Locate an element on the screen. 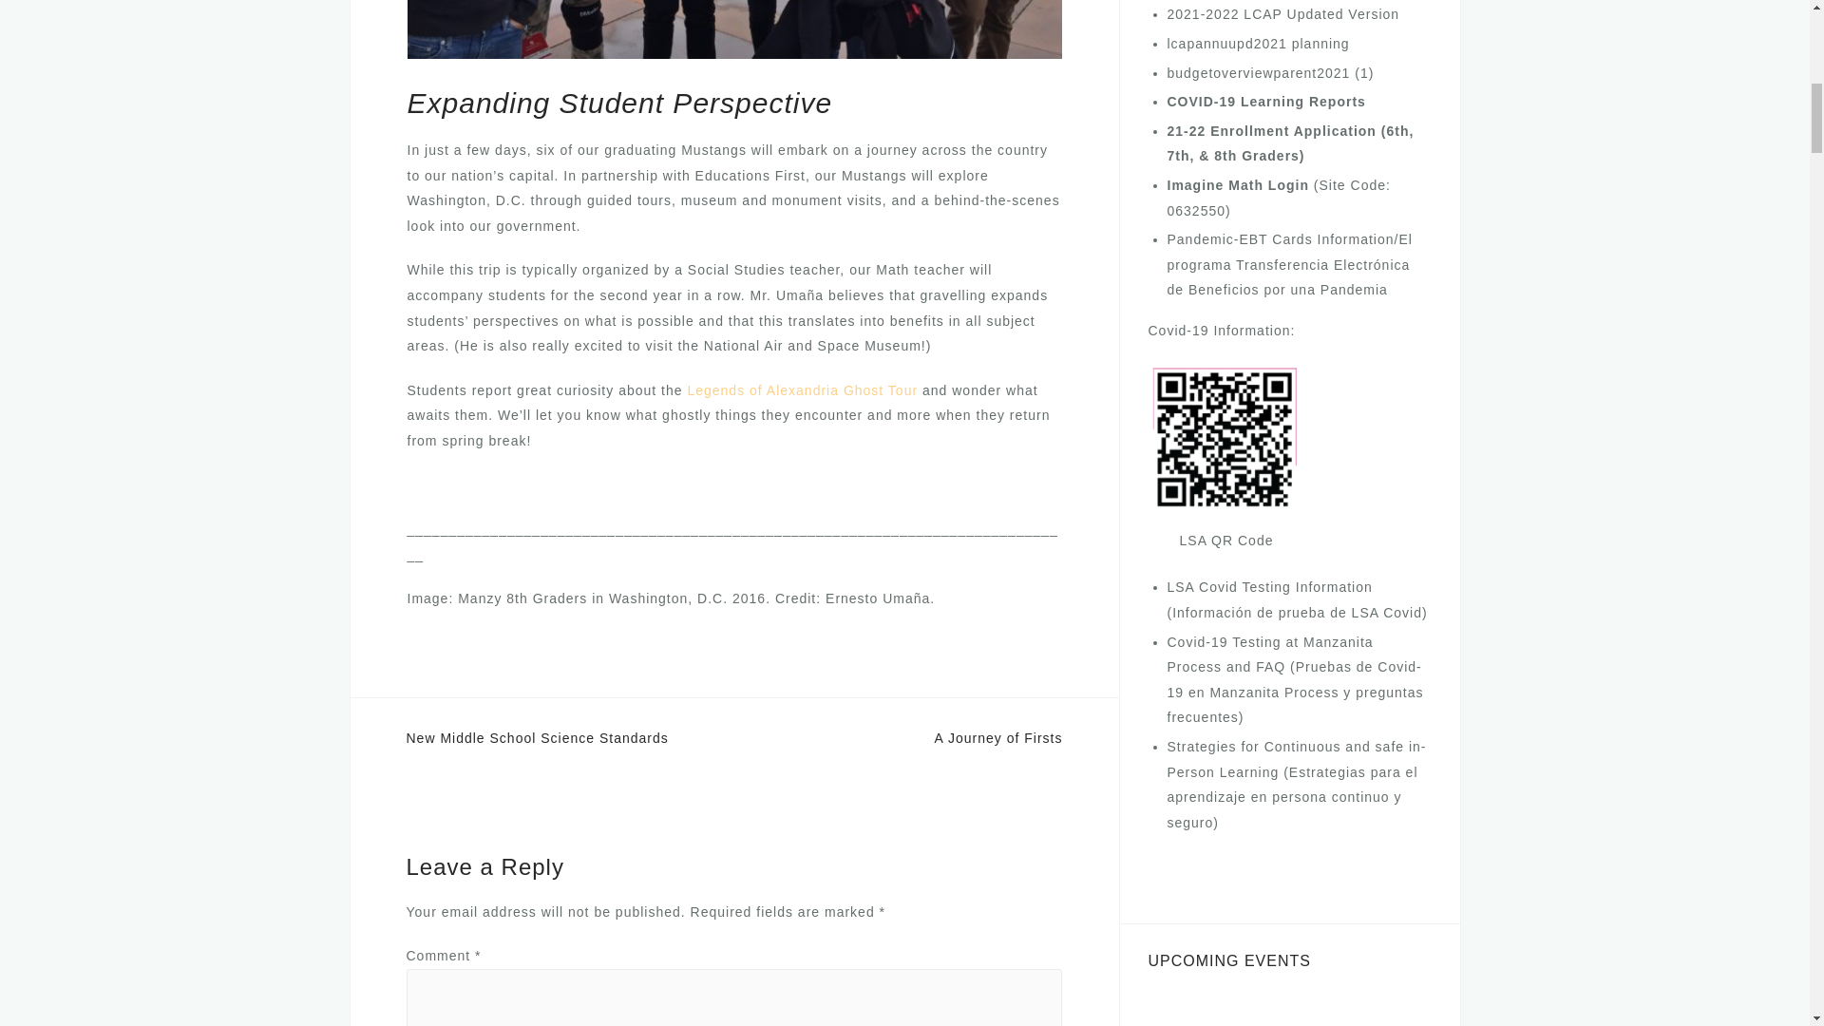 The height and width of the screenshot is (1026, 1824). New Middle School Science Standards is located at coordinates (538, 737).